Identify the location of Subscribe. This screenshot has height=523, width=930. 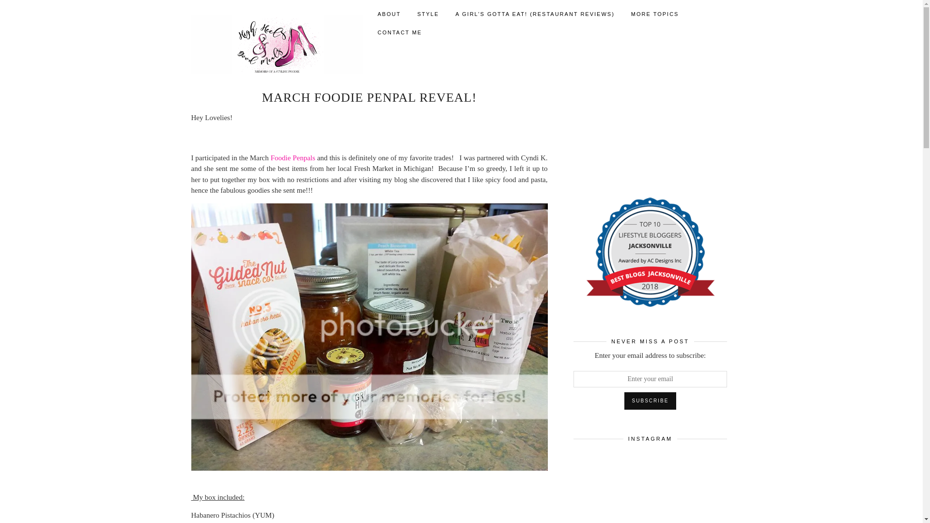
(650, 401).